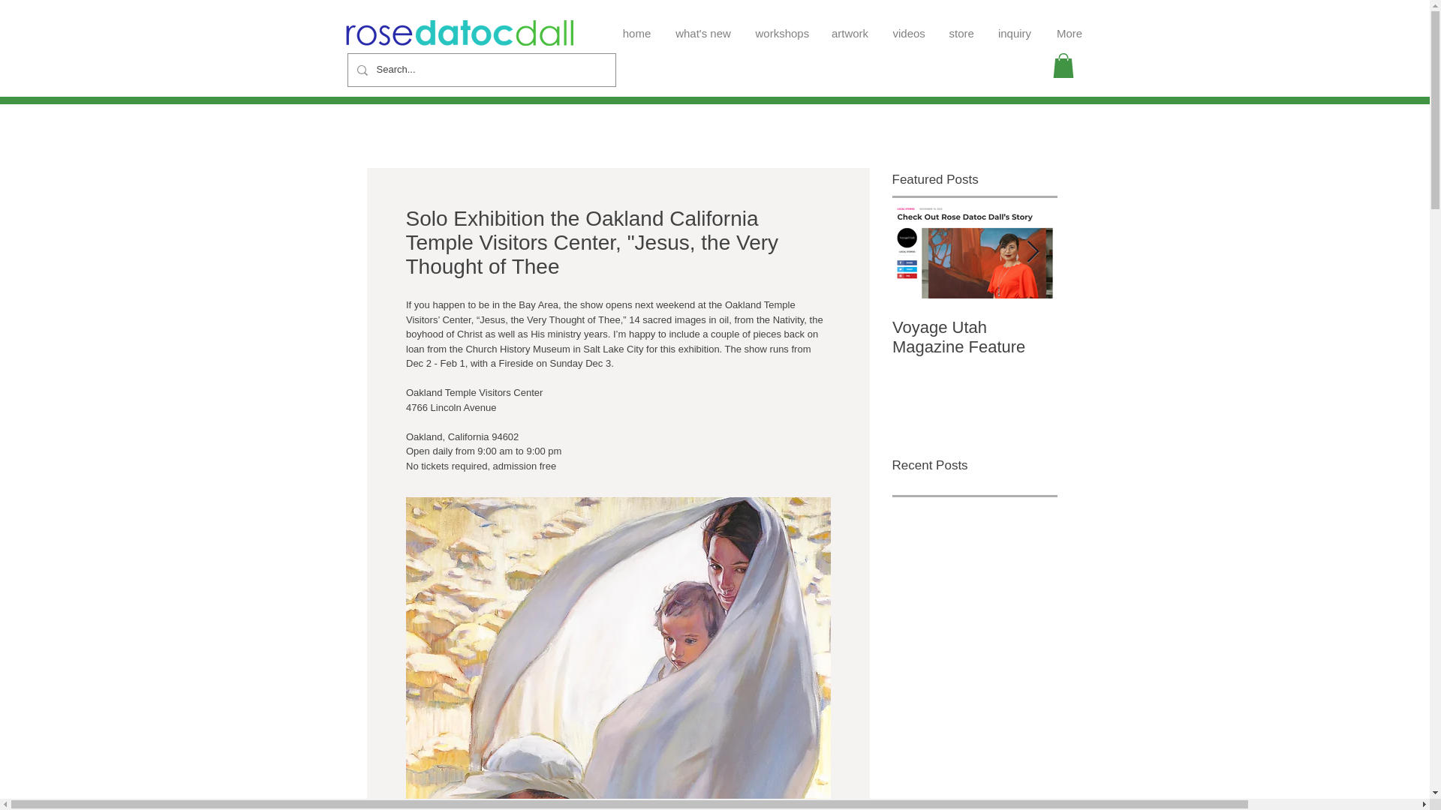 The height and width of the screenshot is (810, 1441). I want to click on store, so click(961, 26).